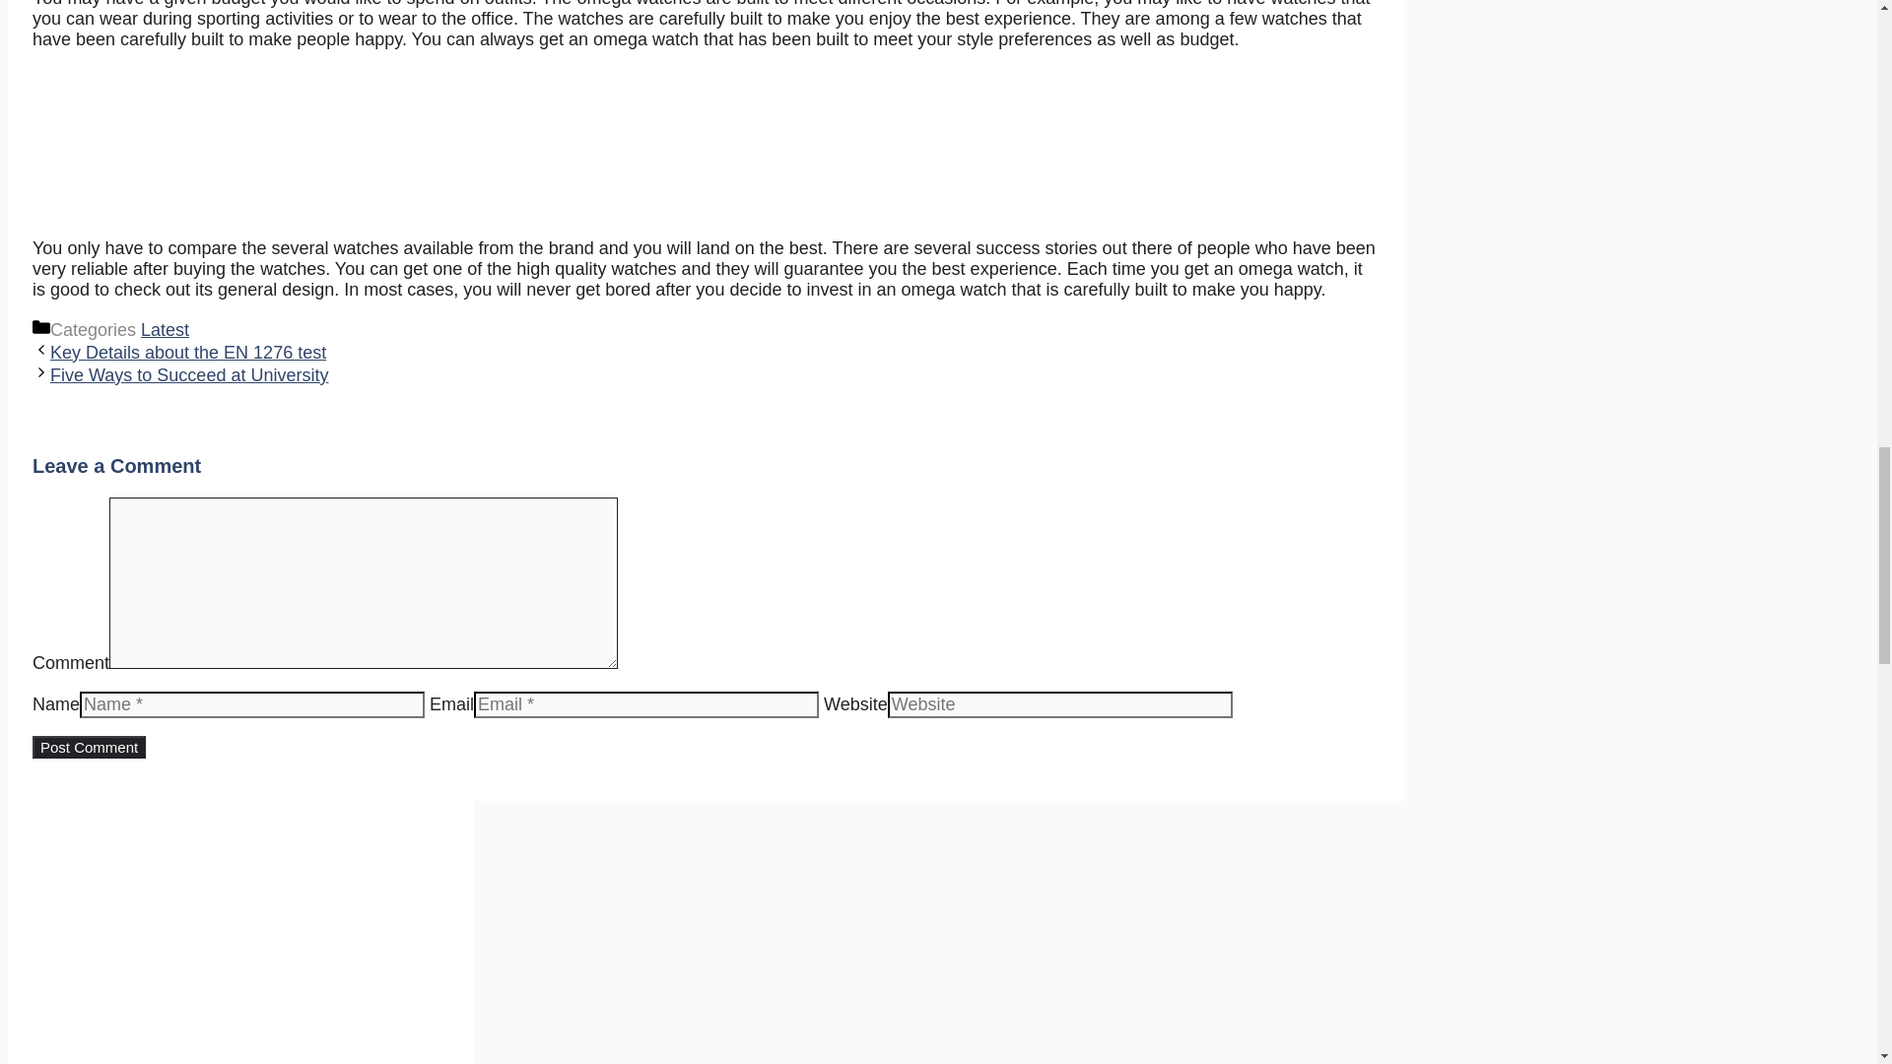  What do you see at coordinates (165, 329) in the screenshot?
I see `Latest` at bounding box center [165, 329].